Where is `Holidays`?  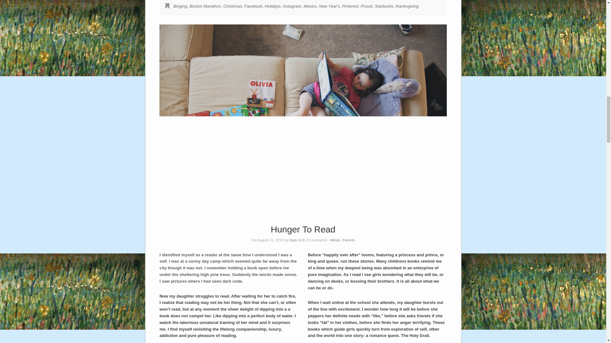
Holidays is located at coordinates (272, 6).